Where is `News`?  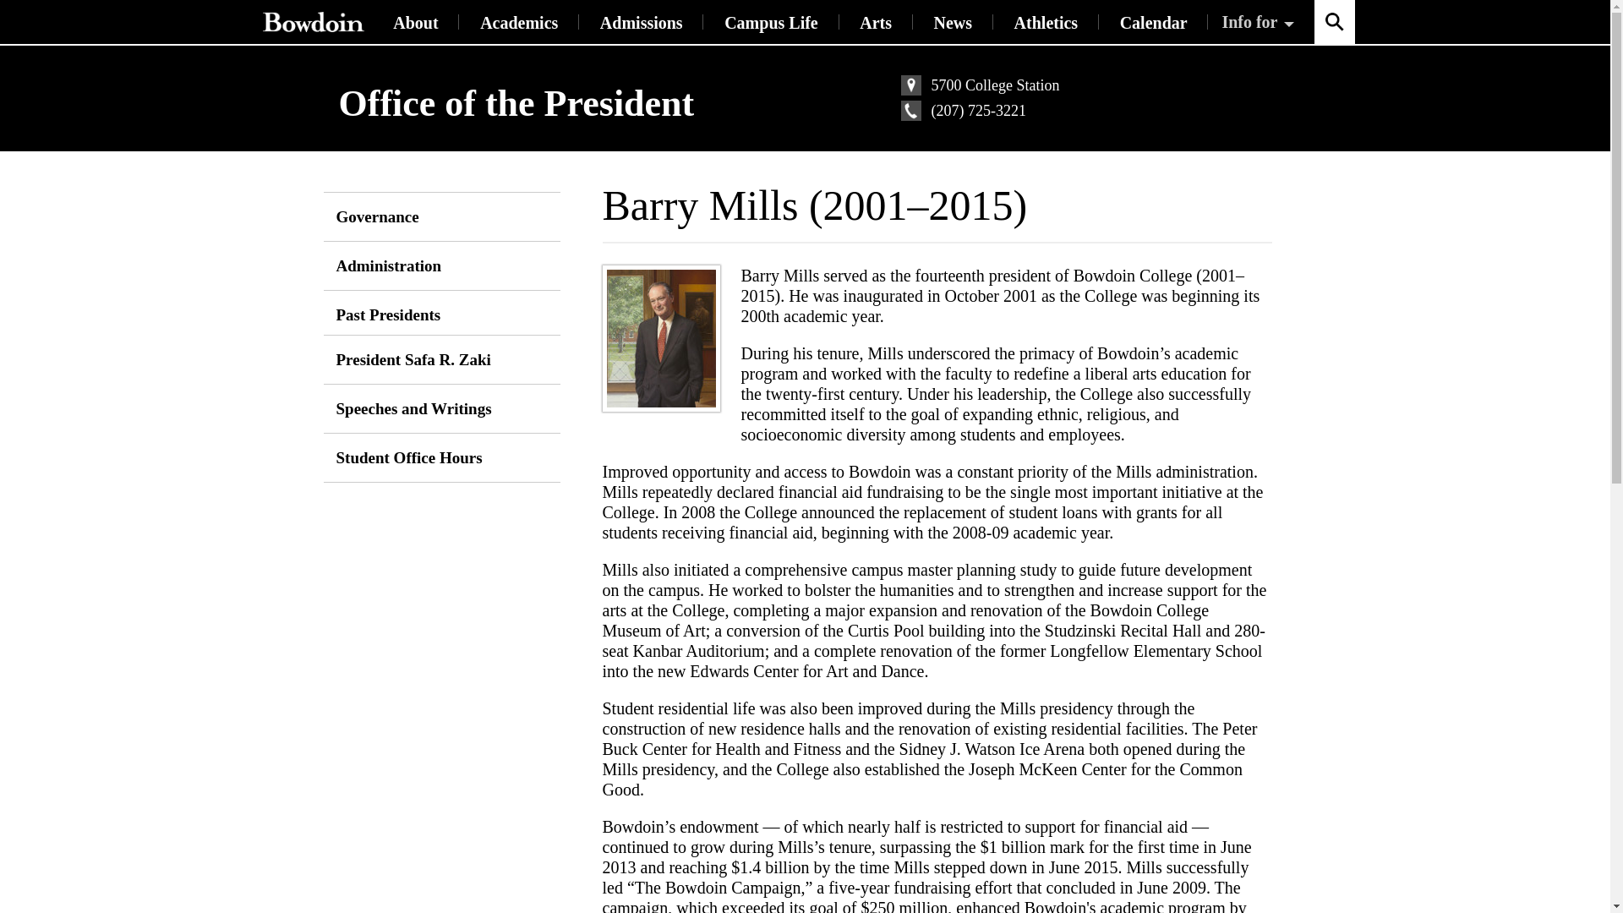 News is located at coordinates (953, 22).